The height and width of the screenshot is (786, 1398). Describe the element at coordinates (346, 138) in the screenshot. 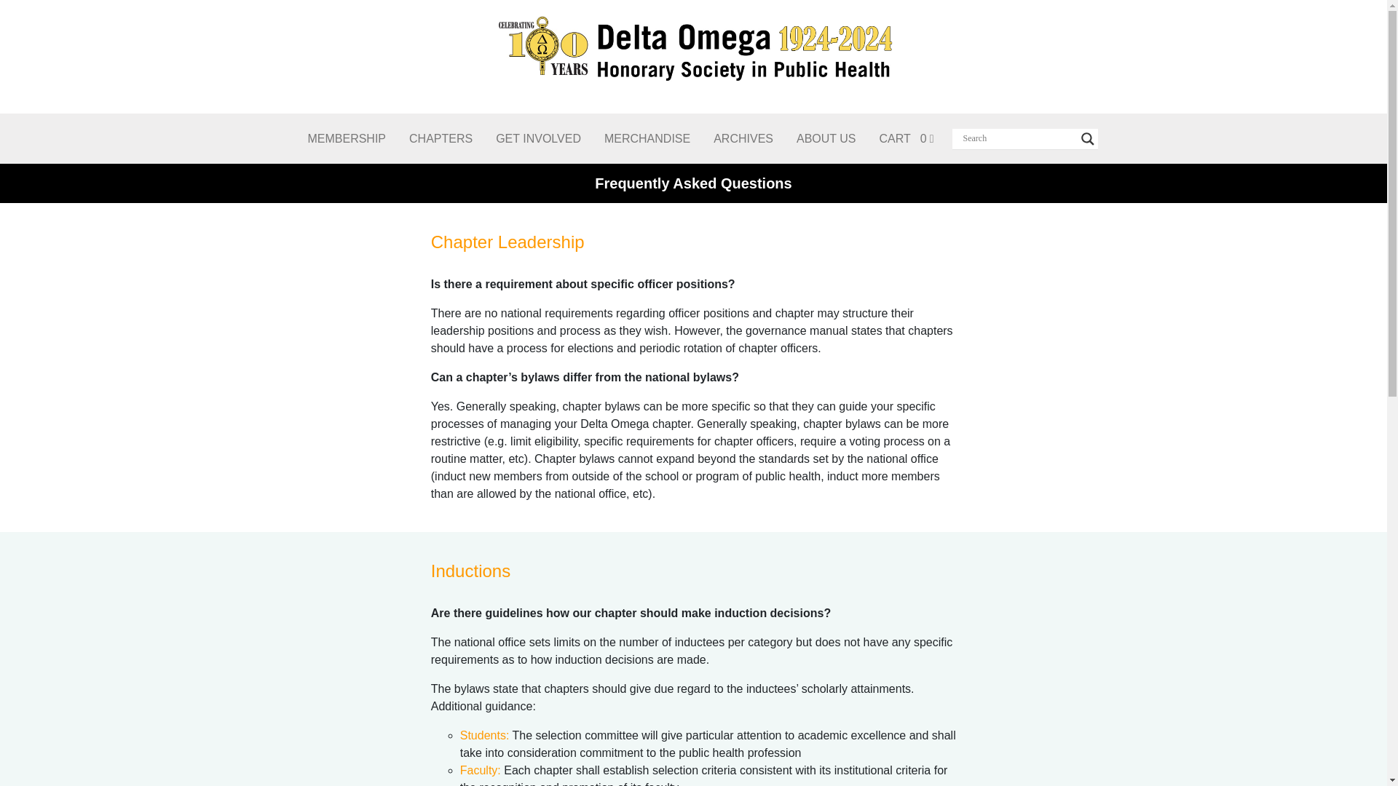

I see `Membership` at that location.